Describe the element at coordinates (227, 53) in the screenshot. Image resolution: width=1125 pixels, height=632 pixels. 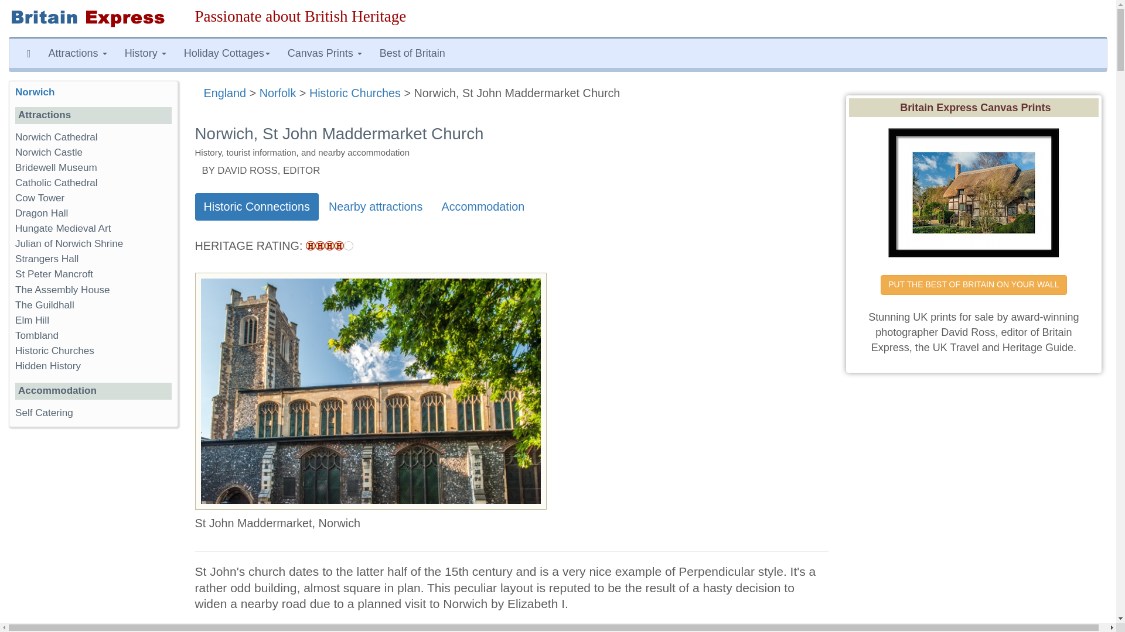
I see `Holiday Cottages` at that location.